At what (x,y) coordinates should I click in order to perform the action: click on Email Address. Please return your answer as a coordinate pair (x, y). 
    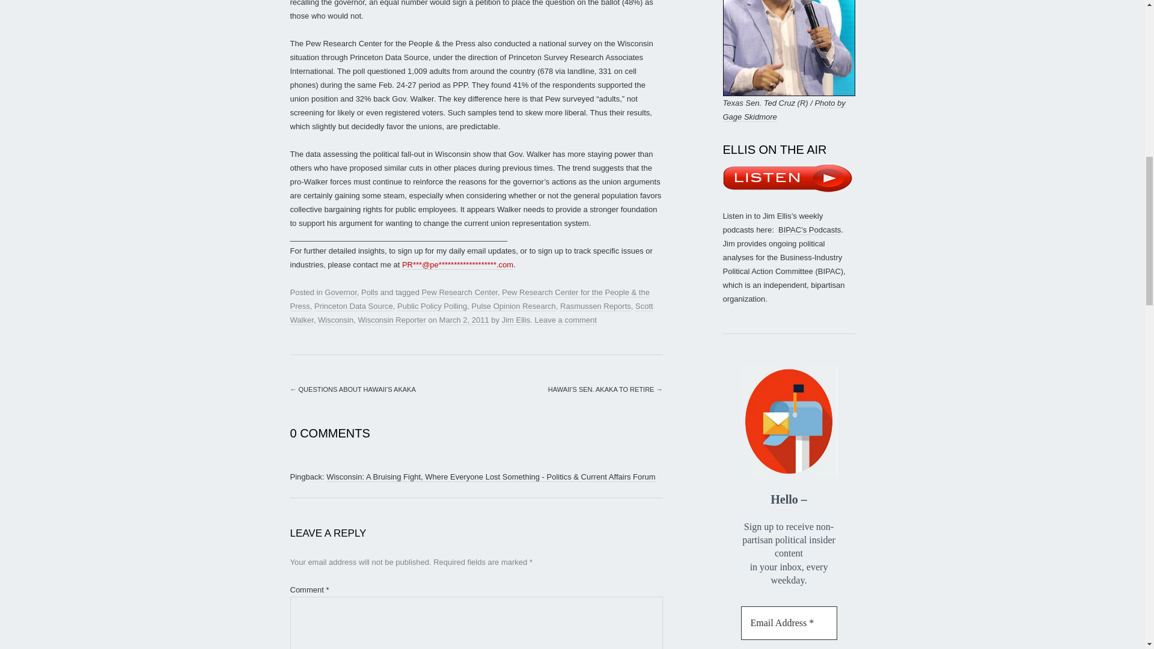
    Looking at the image, I should click on (789, 623).